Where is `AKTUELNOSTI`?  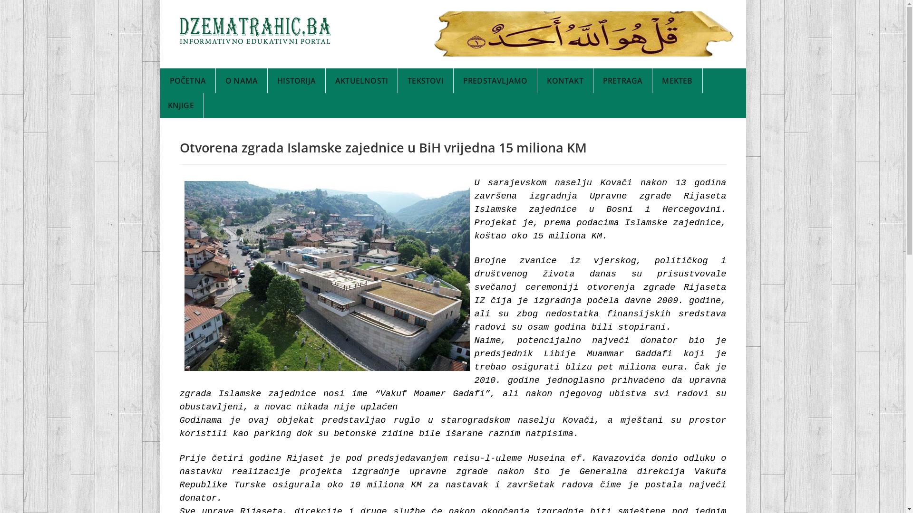
AKTUELNOSTI is located at coordinates (362, 81).